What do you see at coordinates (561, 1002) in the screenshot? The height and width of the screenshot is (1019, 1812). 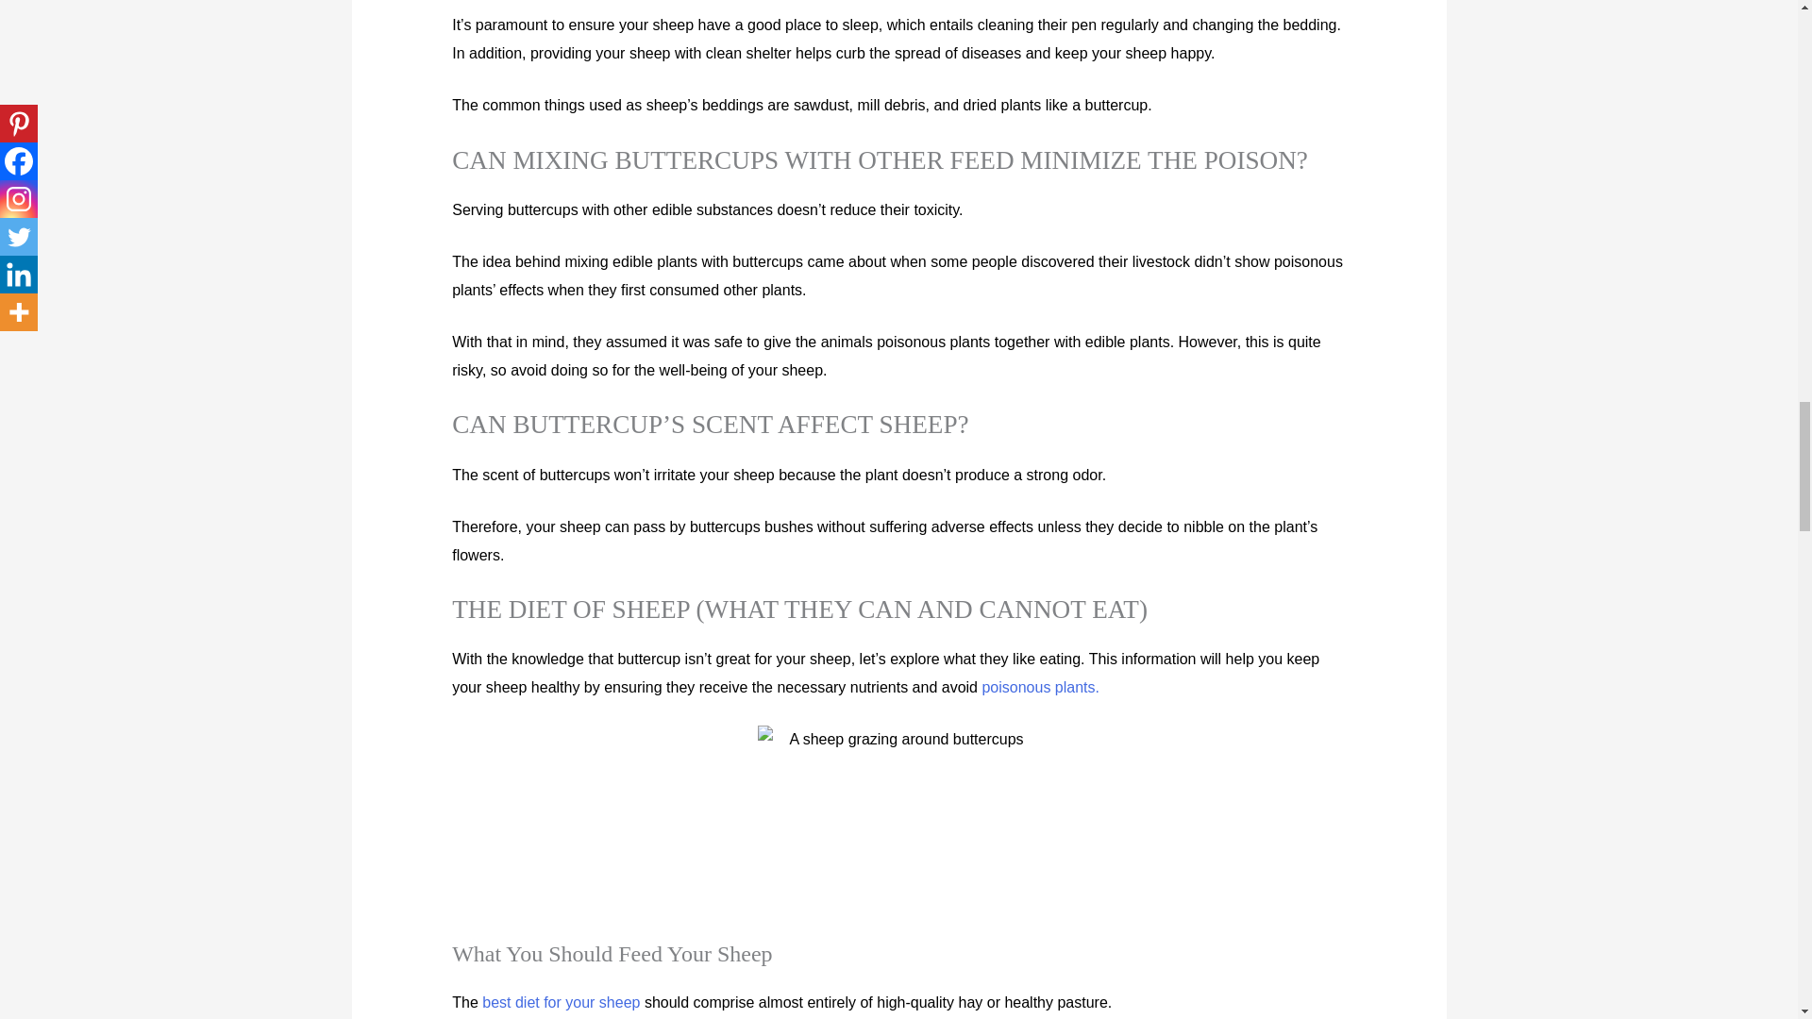 I see `best diet for your sheep` at bounding box center [561, 1002].